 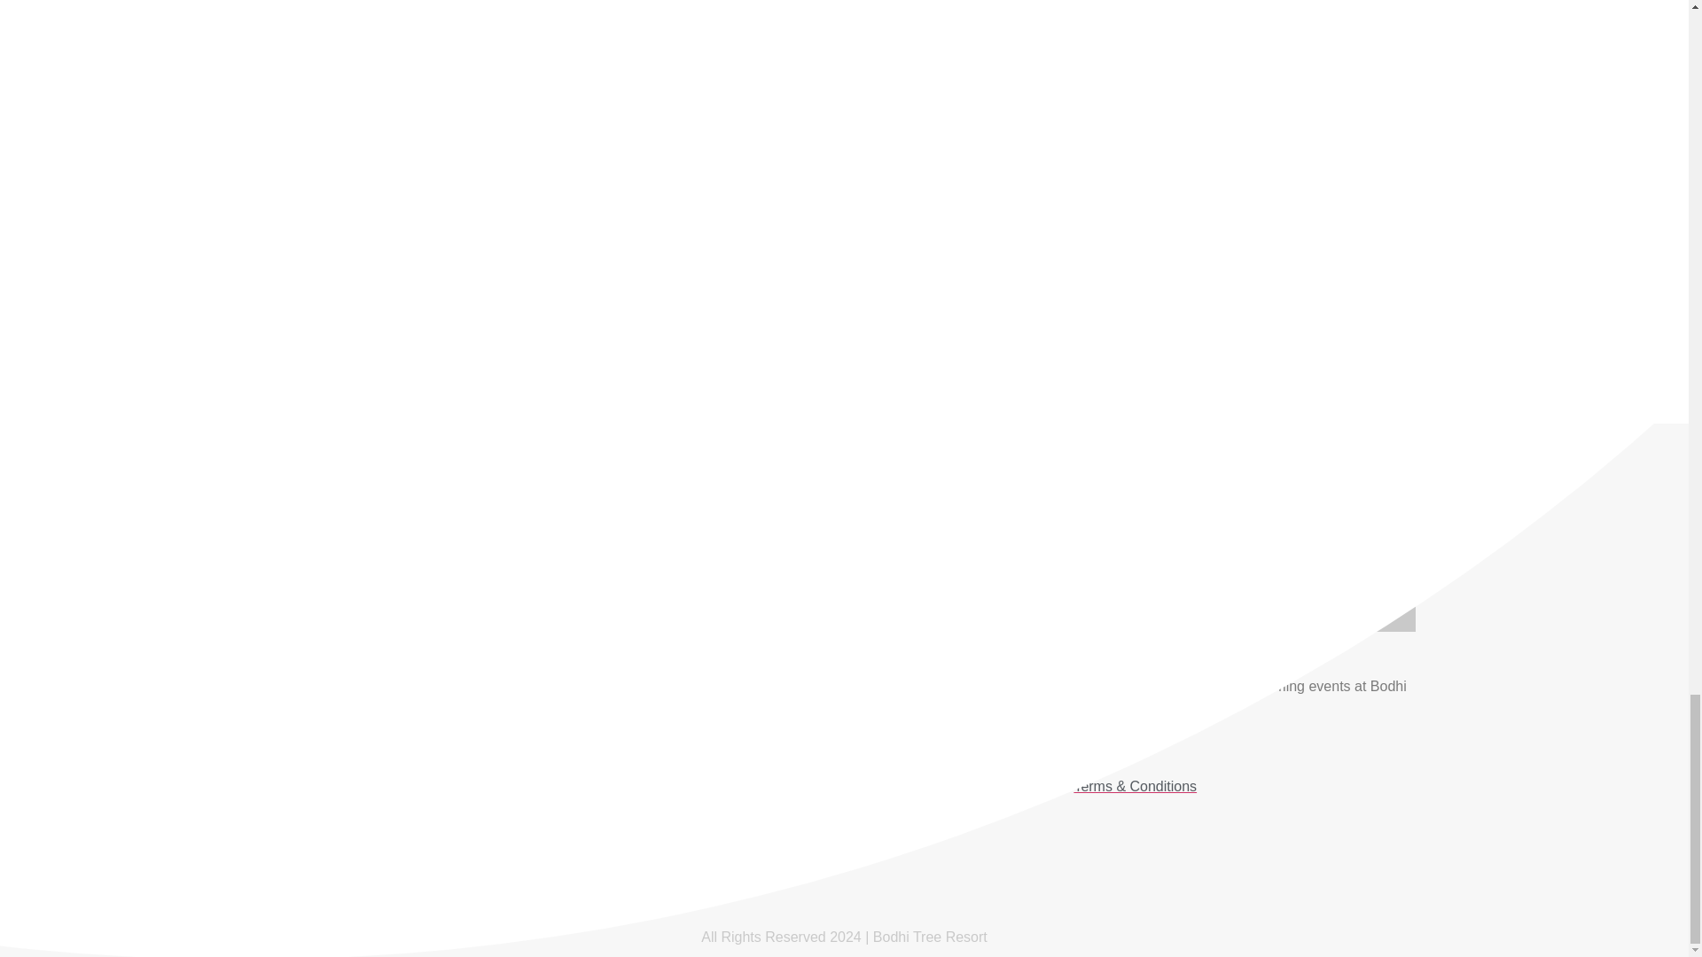 What do you see at coordinates (844, 266) in the screenshot?
I see `Wendy De Rosa's  Bio` at bounding box center [844, 266].